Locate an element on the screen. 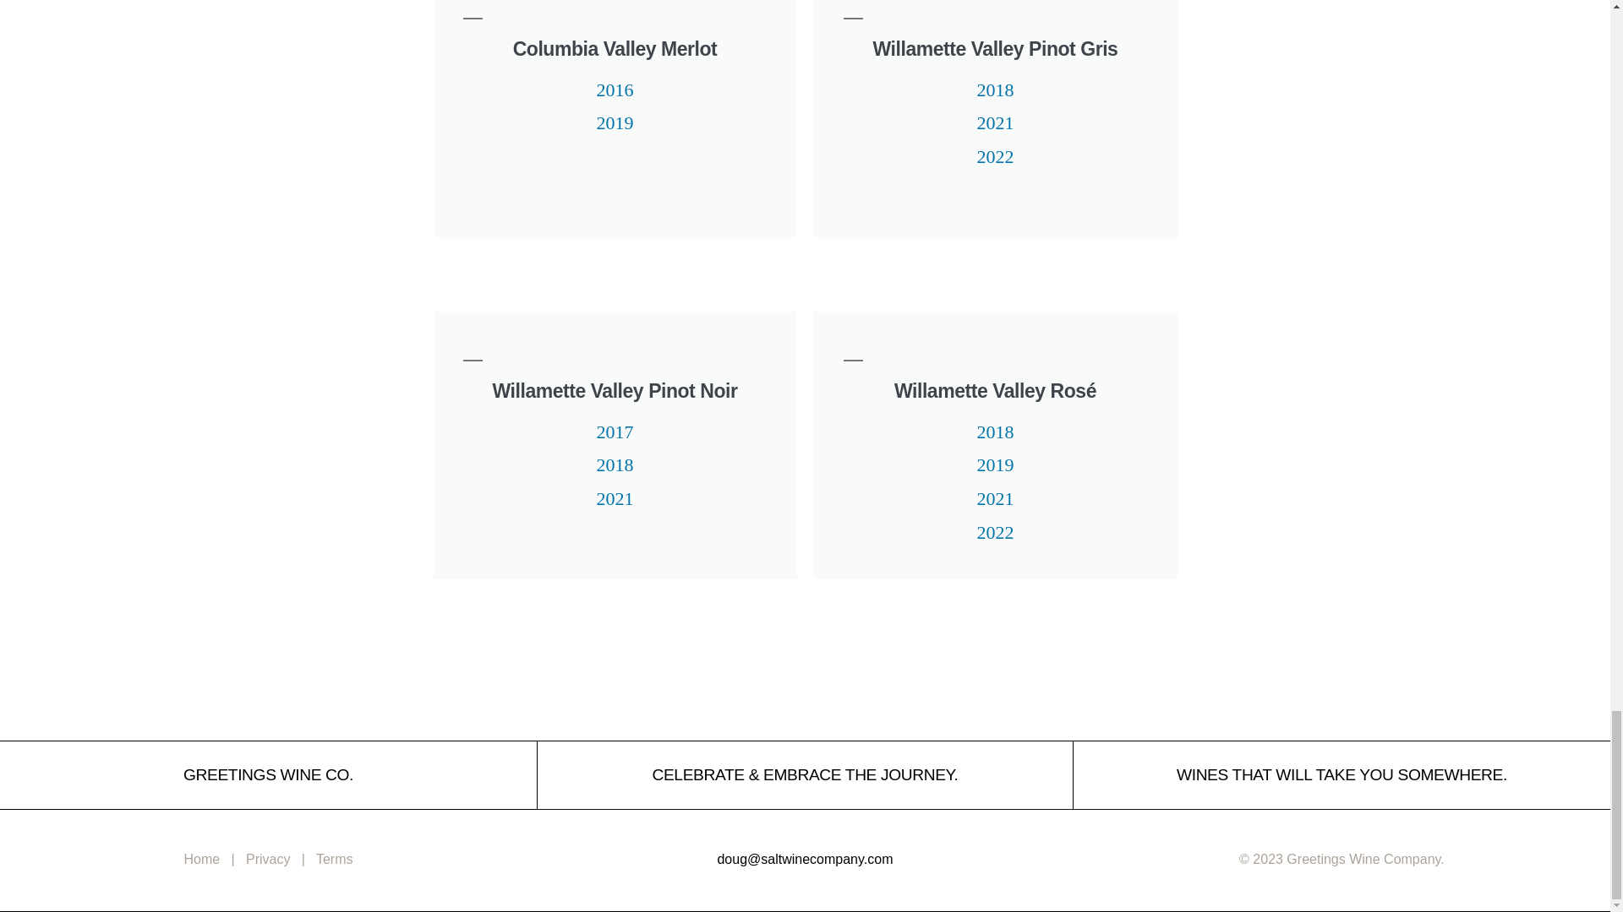 This screenshot has height=912, width=1623. 2019 is located at coordinates (996, 464).